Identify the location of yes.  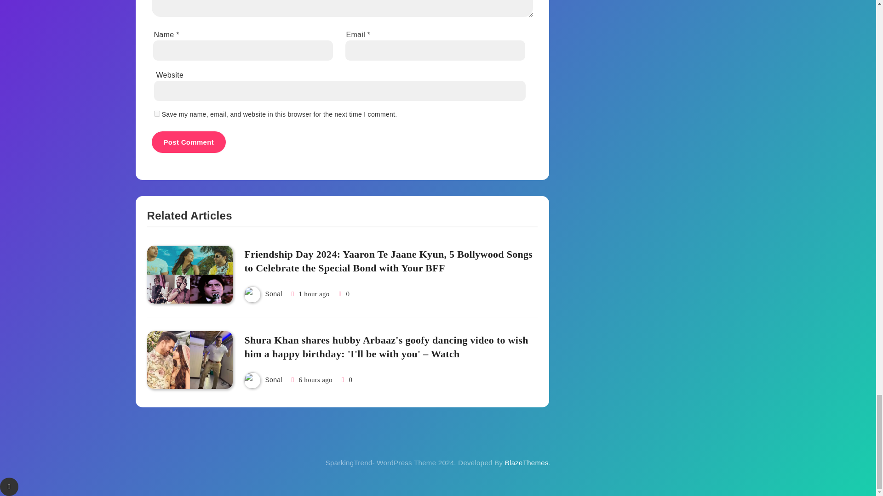
(156, 113).